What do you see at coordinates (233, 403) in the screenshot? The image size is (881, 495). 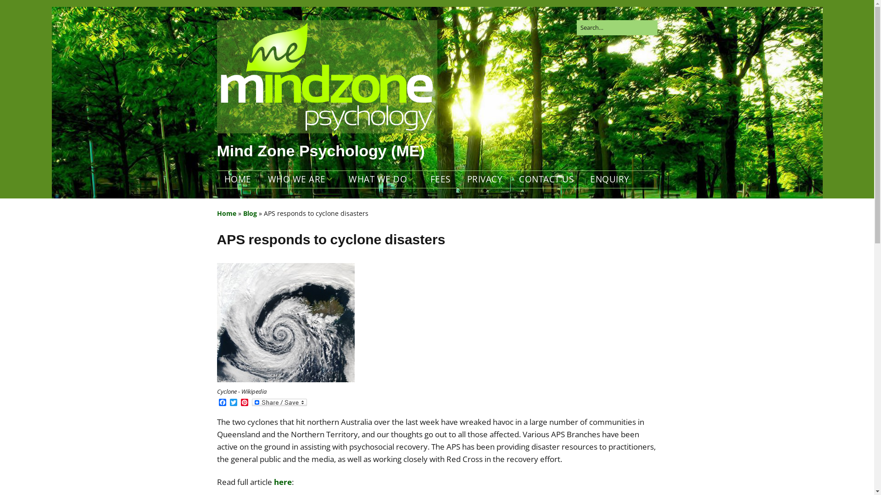 I see `Twitter` at bounding box center [233, 403].